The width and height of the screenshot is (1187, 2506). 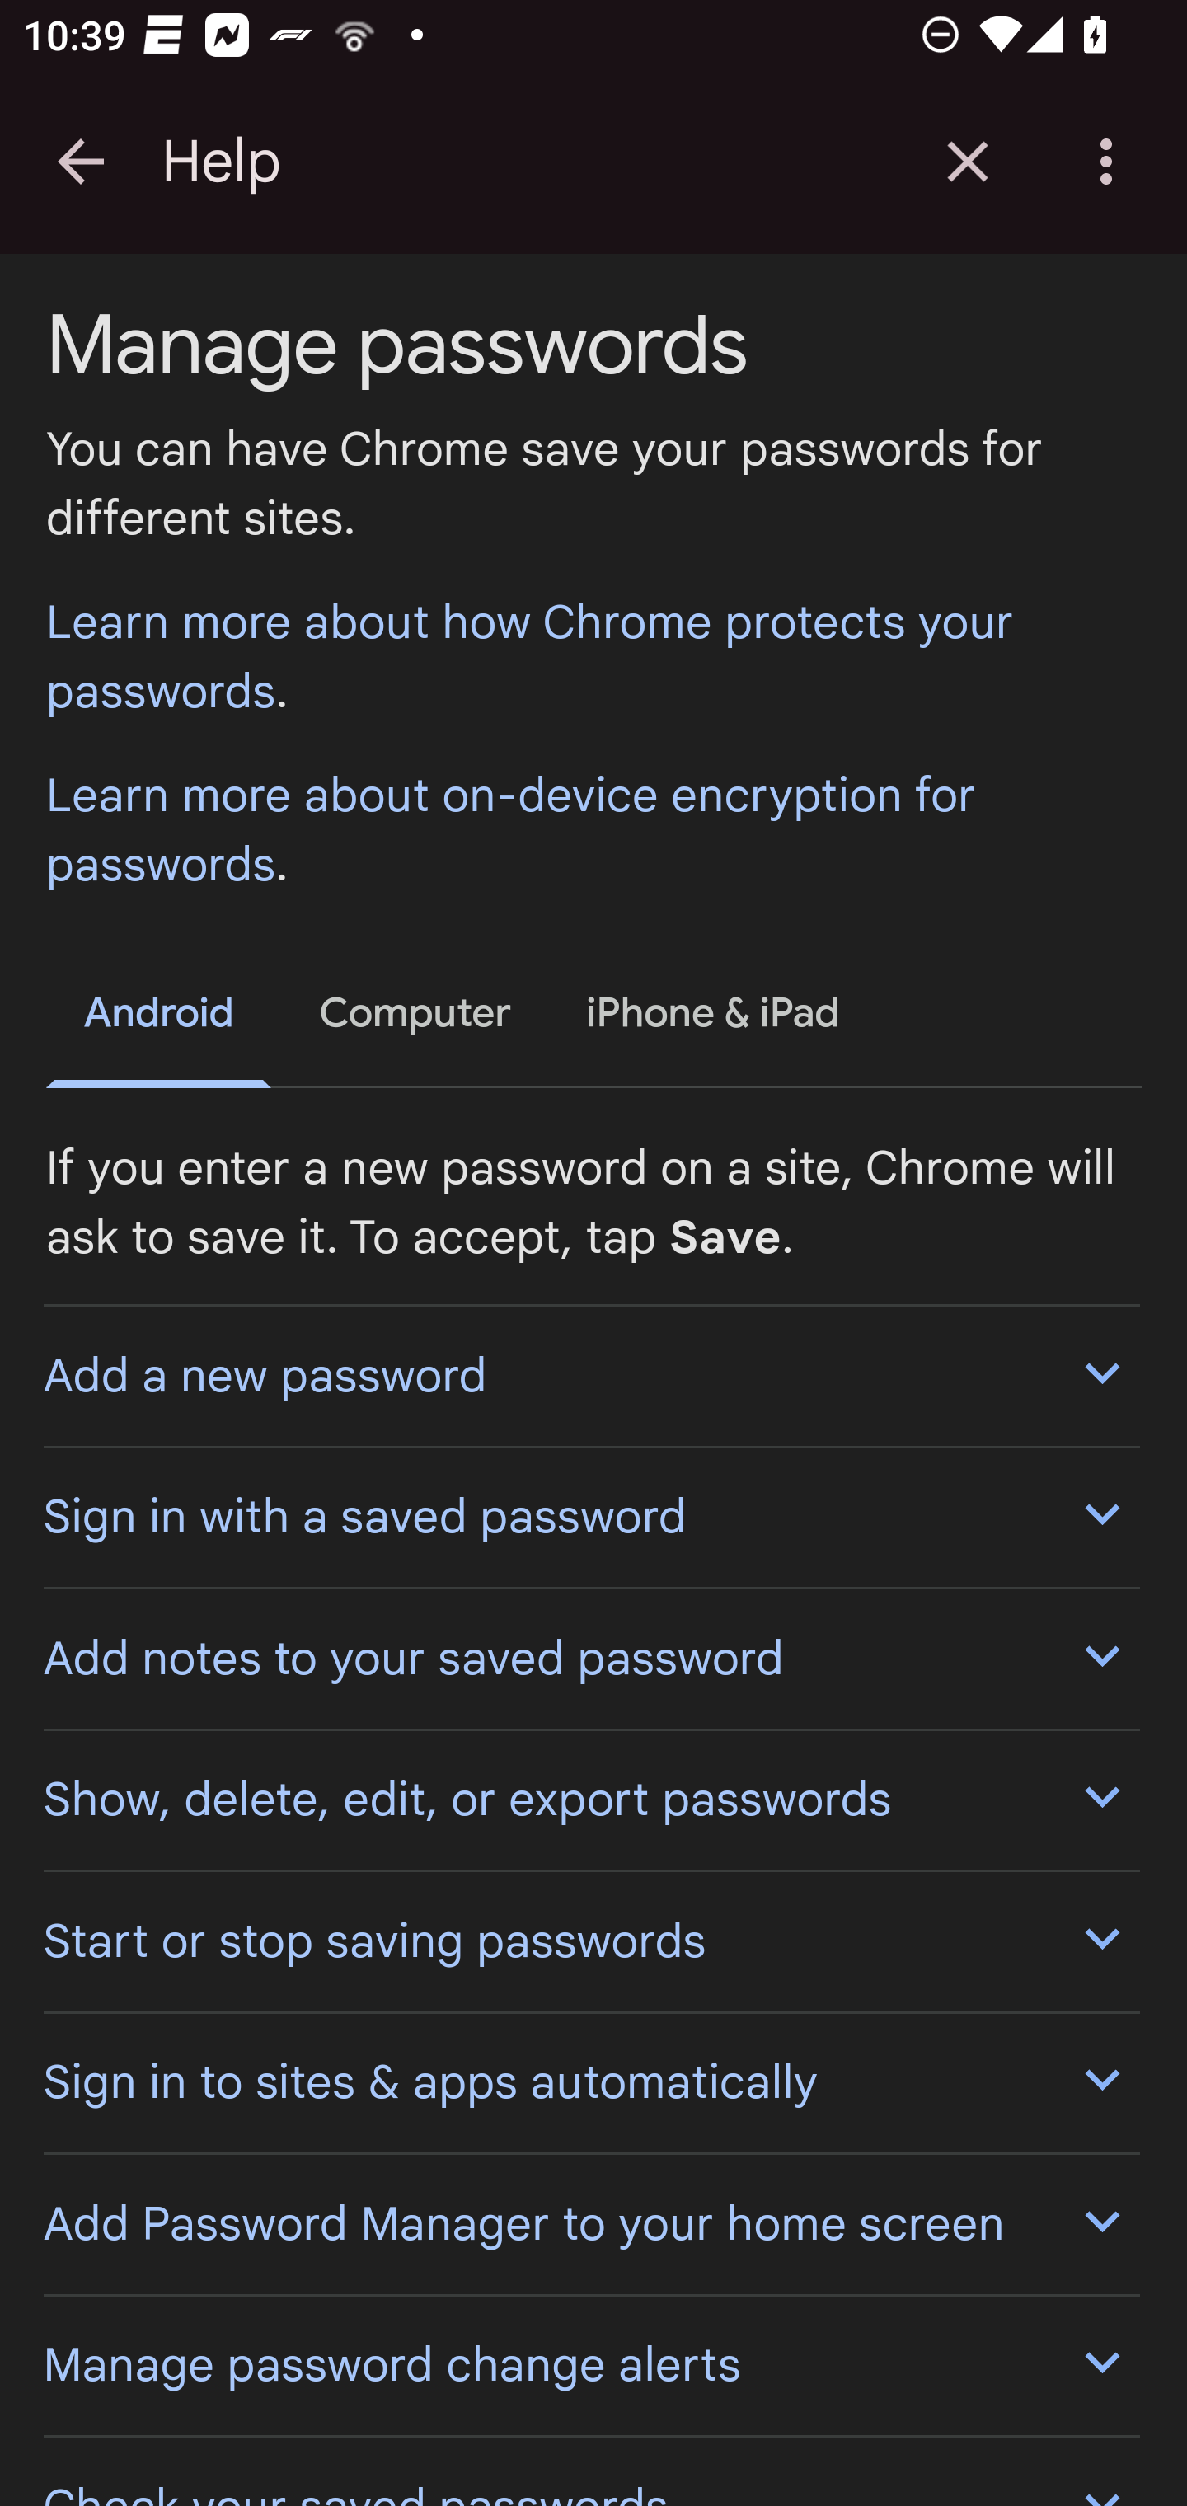 What do you see at coordinates (81, 162) in the screenshot?
I see `Navigate up` at bounding box center [81, 162].